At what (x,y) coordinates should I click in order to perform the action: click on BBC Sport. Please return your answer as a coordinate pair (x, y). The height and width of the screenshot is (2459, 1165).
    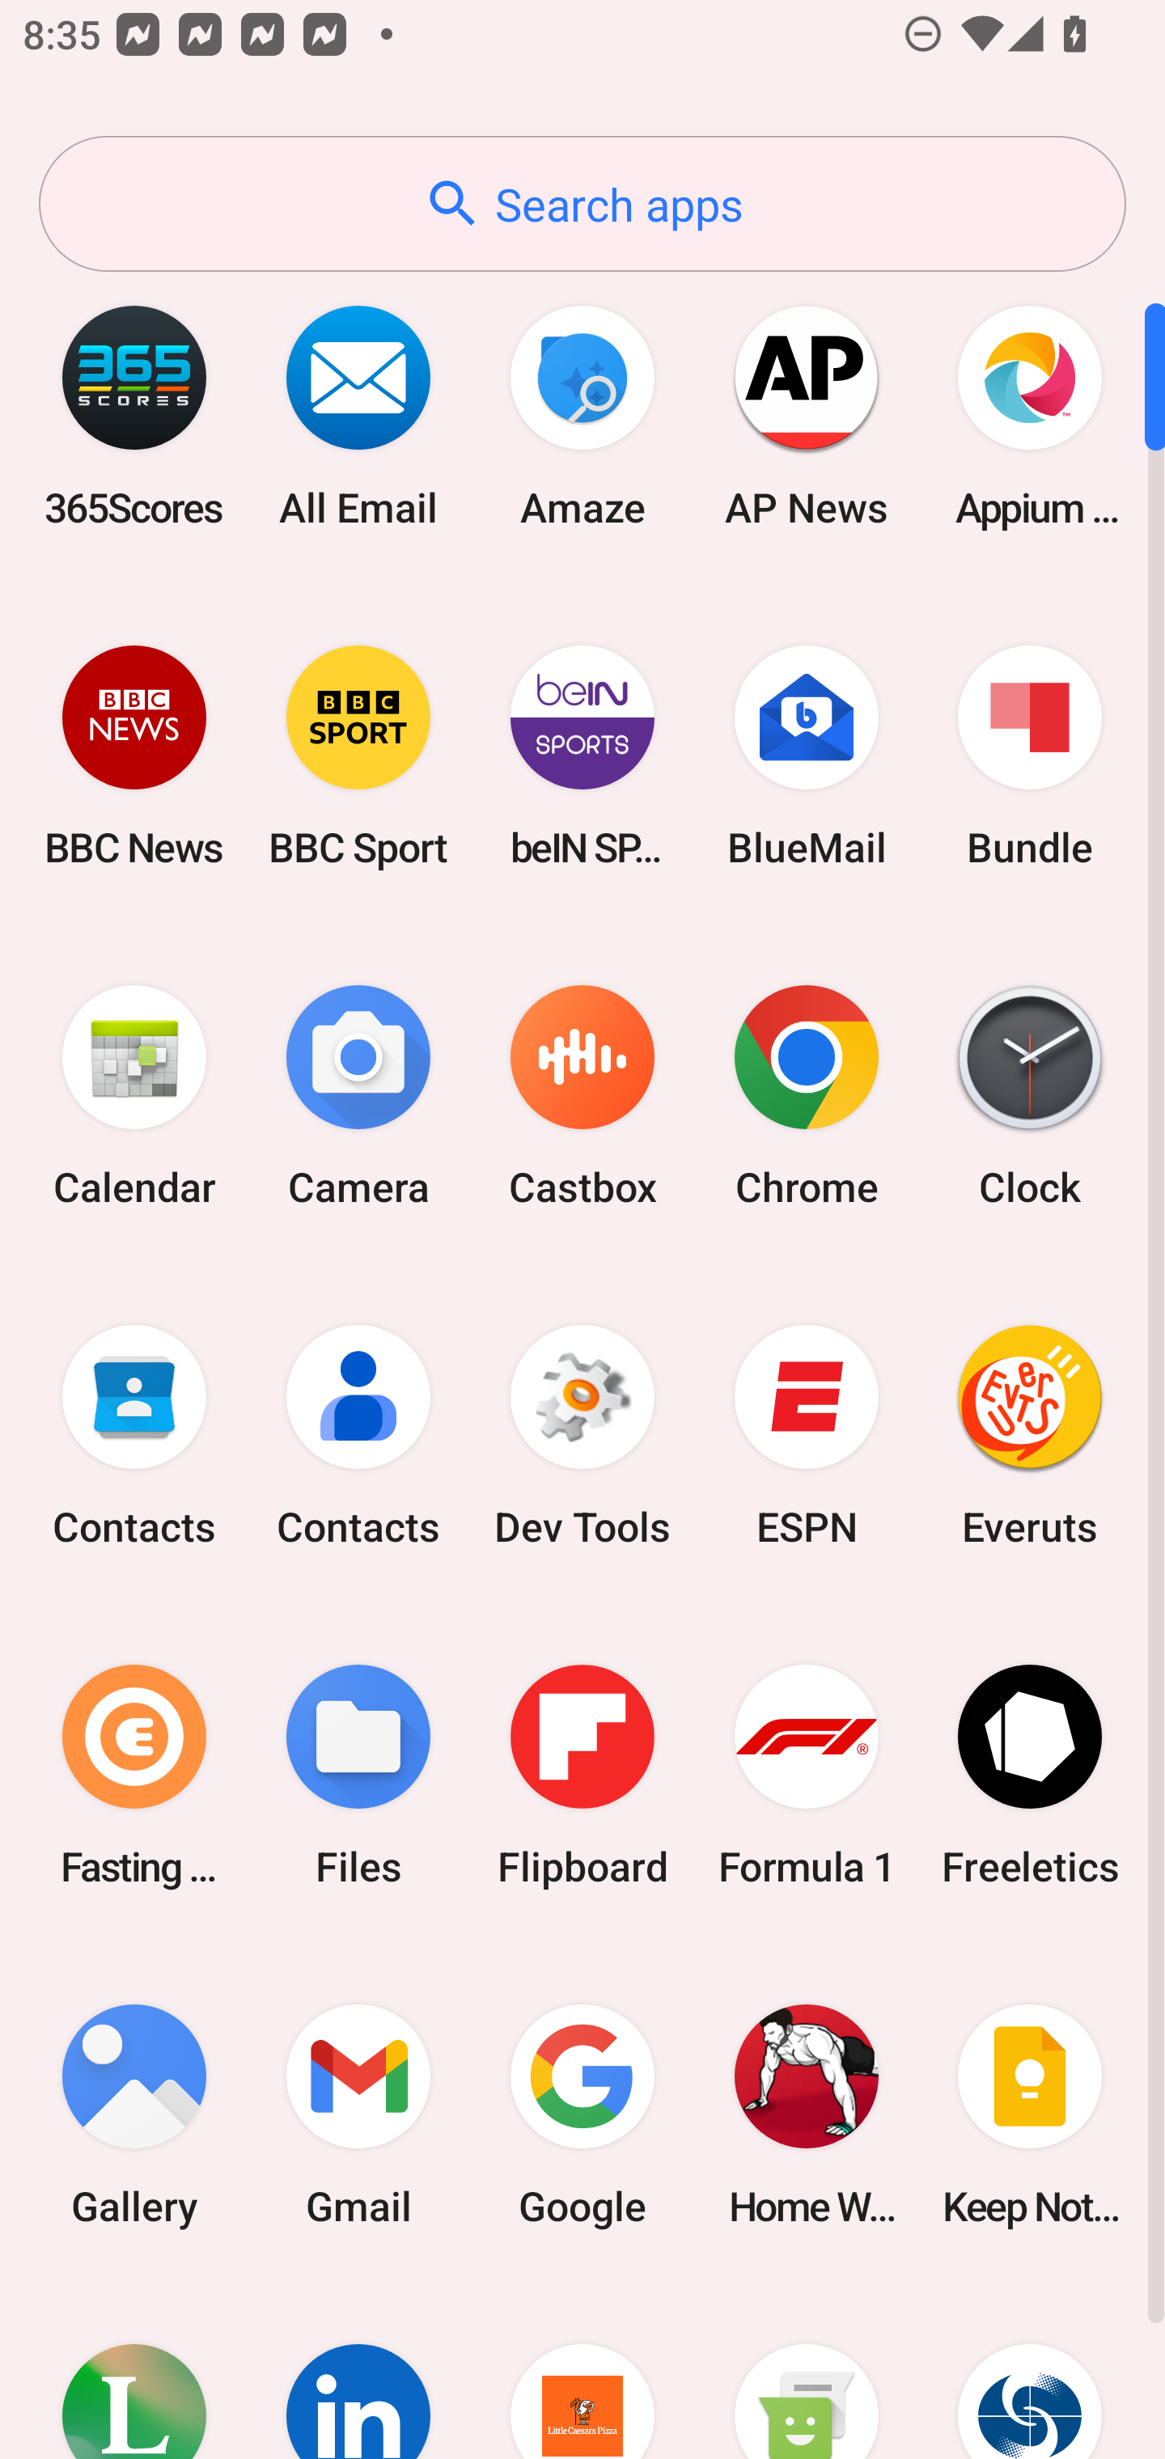
    Looking at the image, I should click on (358, 755).